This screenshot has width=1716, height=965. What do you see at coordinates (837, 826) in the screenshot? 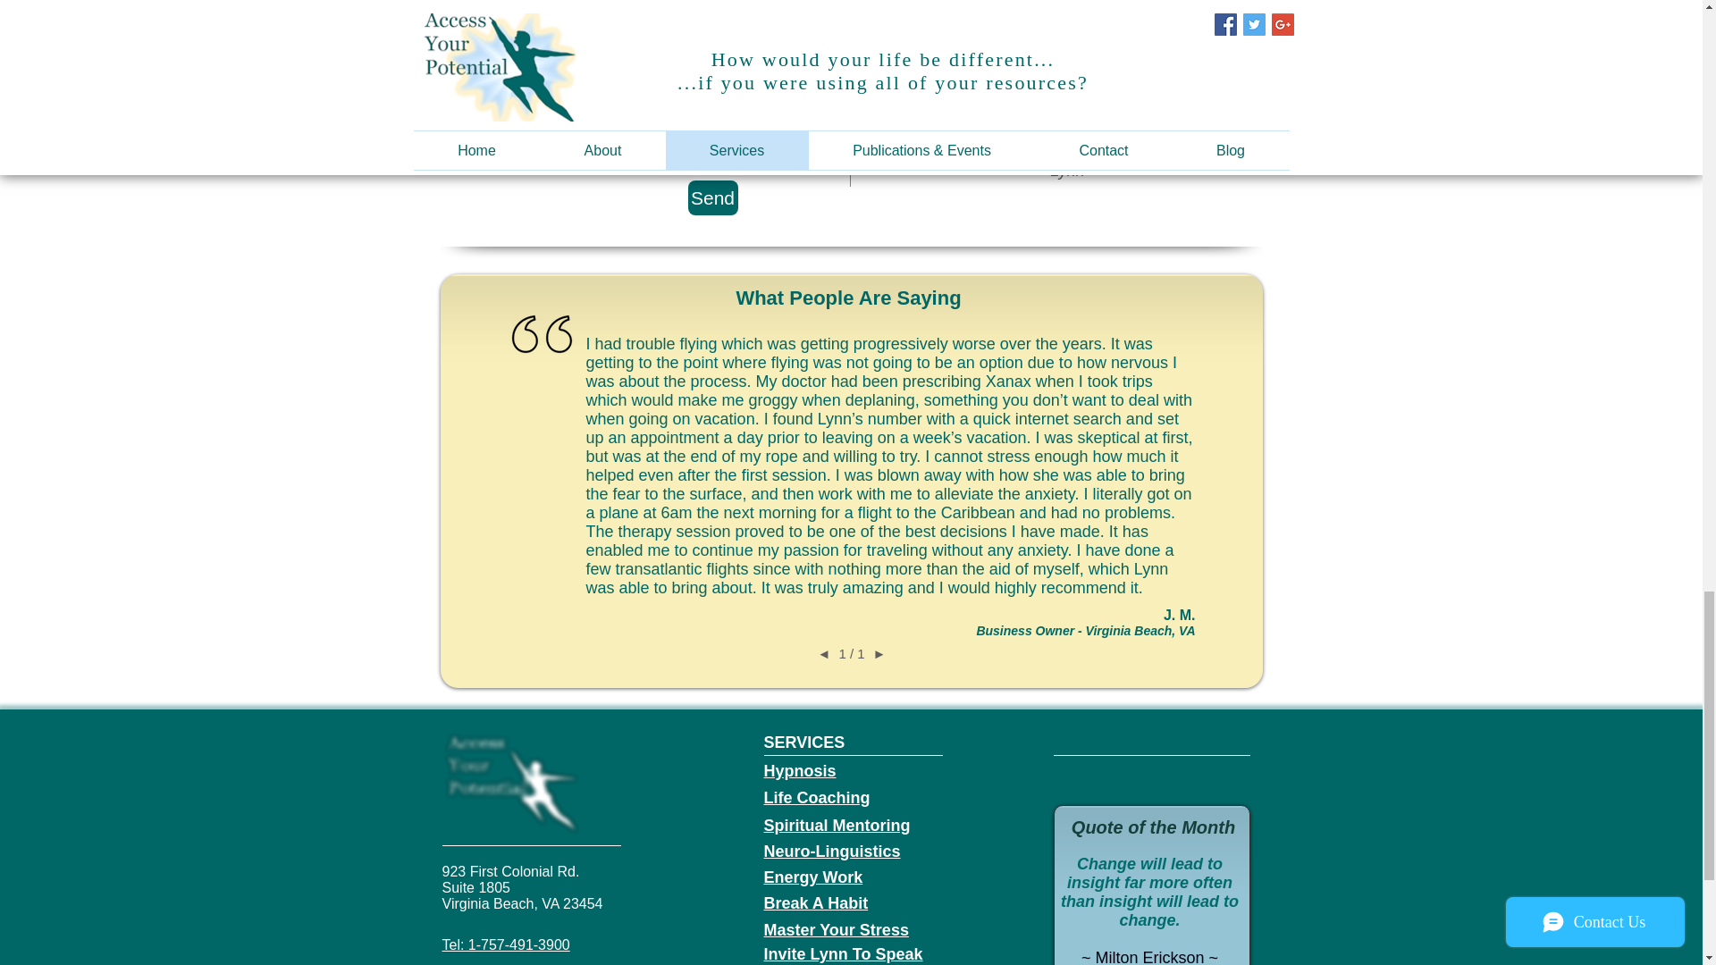
I see `Spiritual Mentoring` at bounding box center [837, 826].